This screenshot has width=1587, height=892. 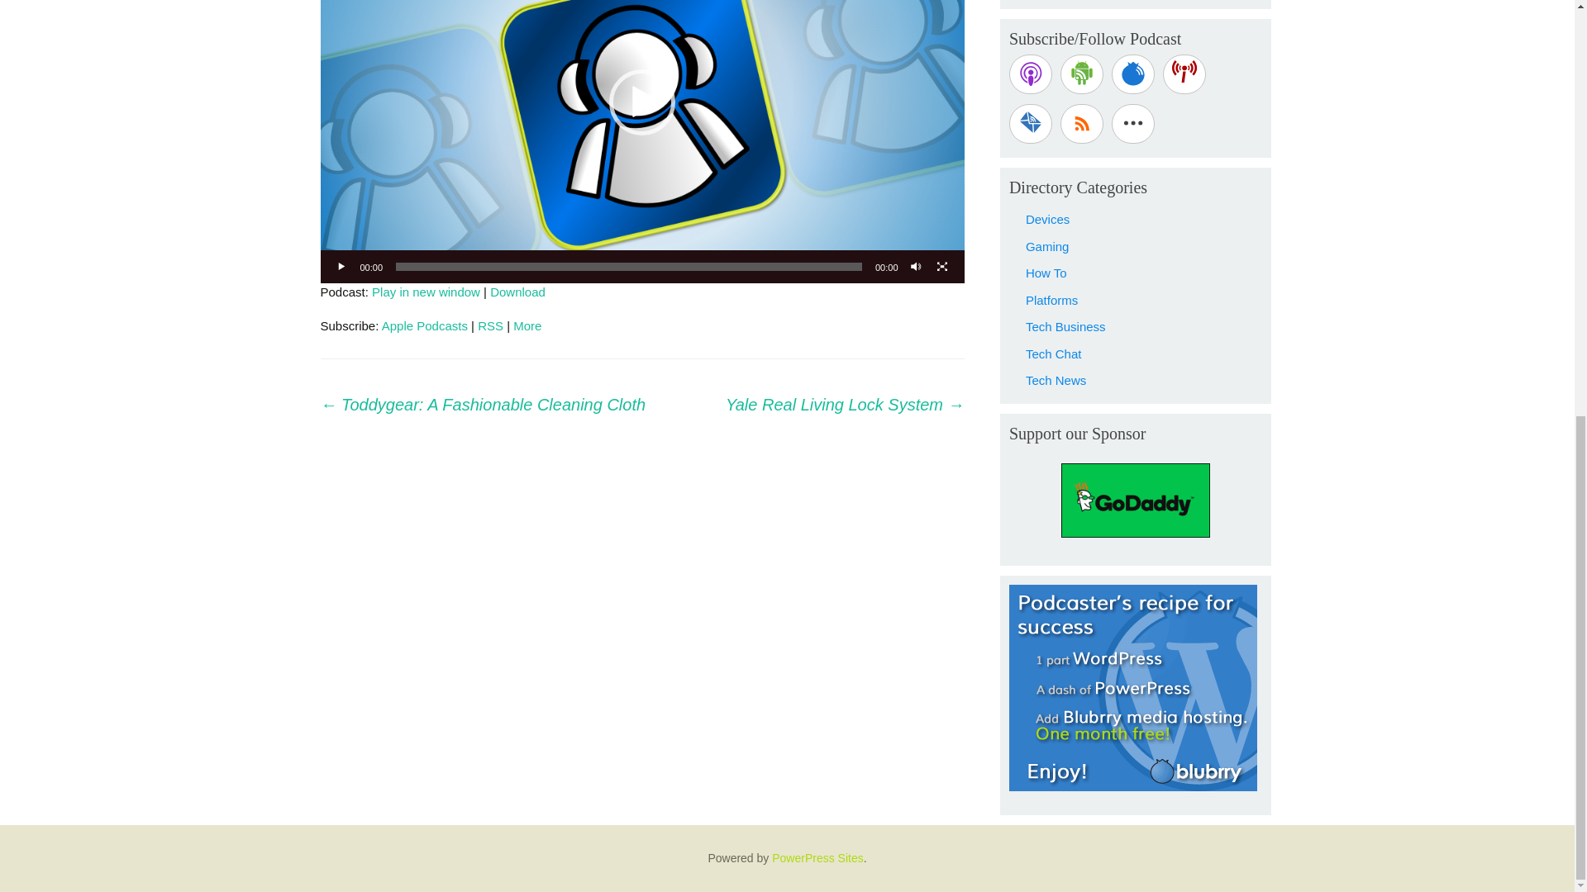 What do you see at coordinates (1184, 74) in the screenshot?
I see `Subscribe on Podcast Index` at bounding box center [1184, 74].